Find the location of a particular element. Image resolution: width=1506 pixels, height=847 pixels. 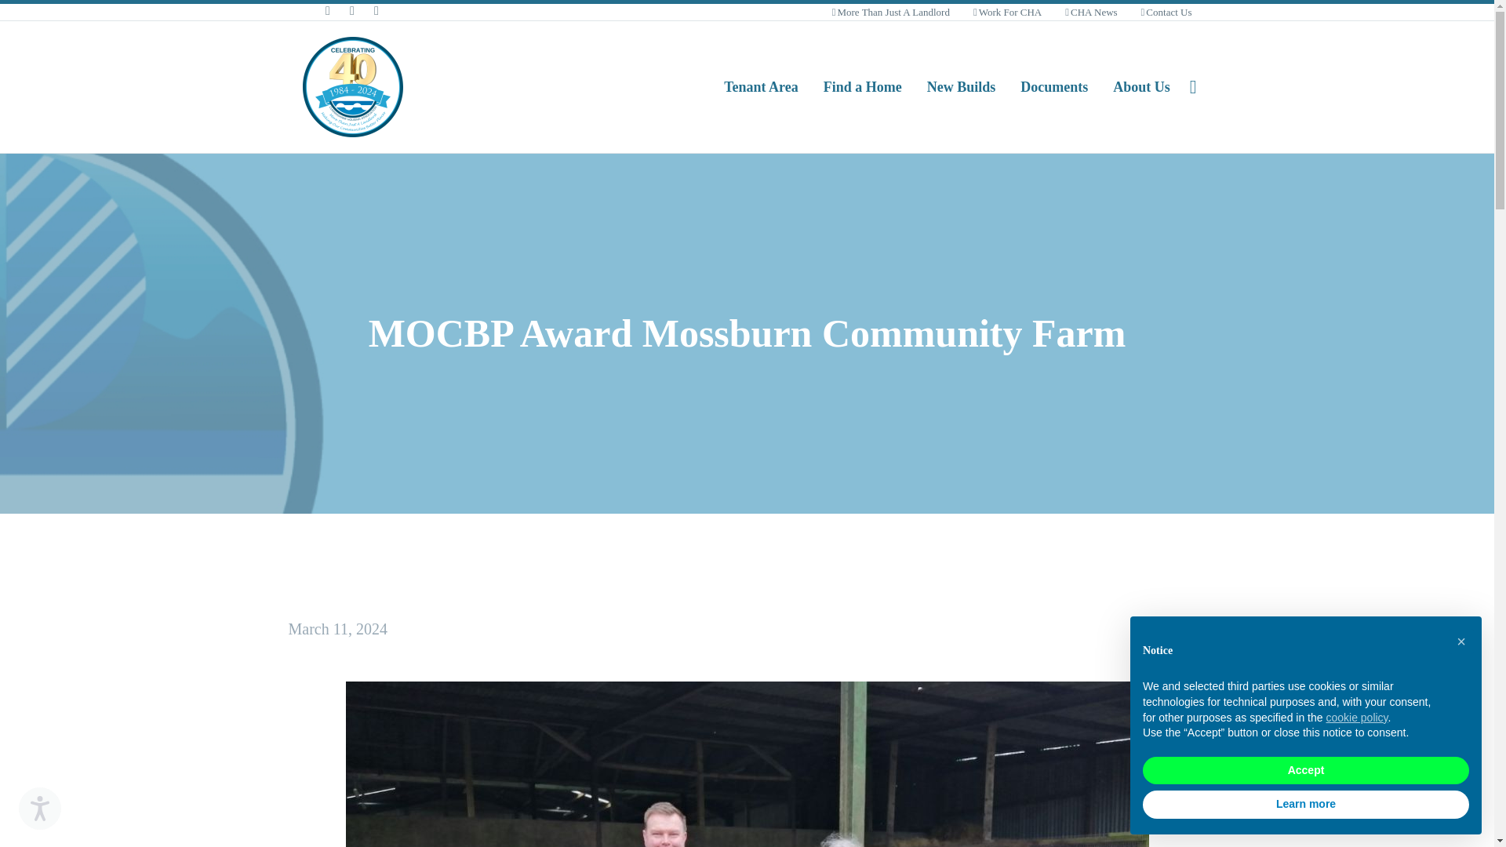

Work For CHA is located at coordinates (1007, 12).